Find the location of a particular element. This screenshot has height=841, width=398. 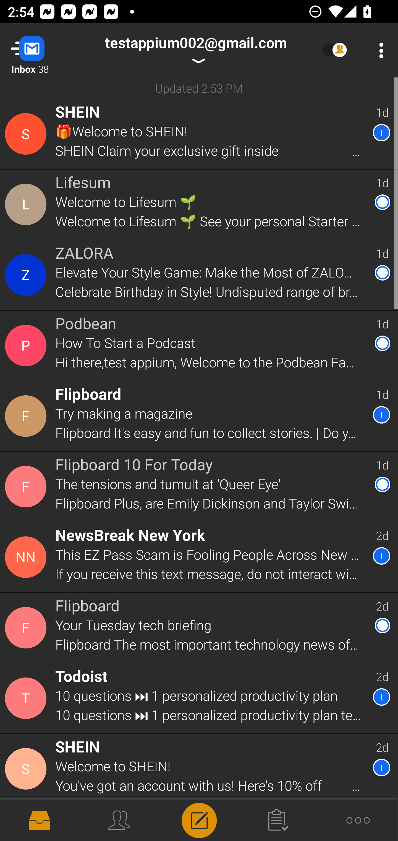

Contact Details is located at coordinates (27, 628).